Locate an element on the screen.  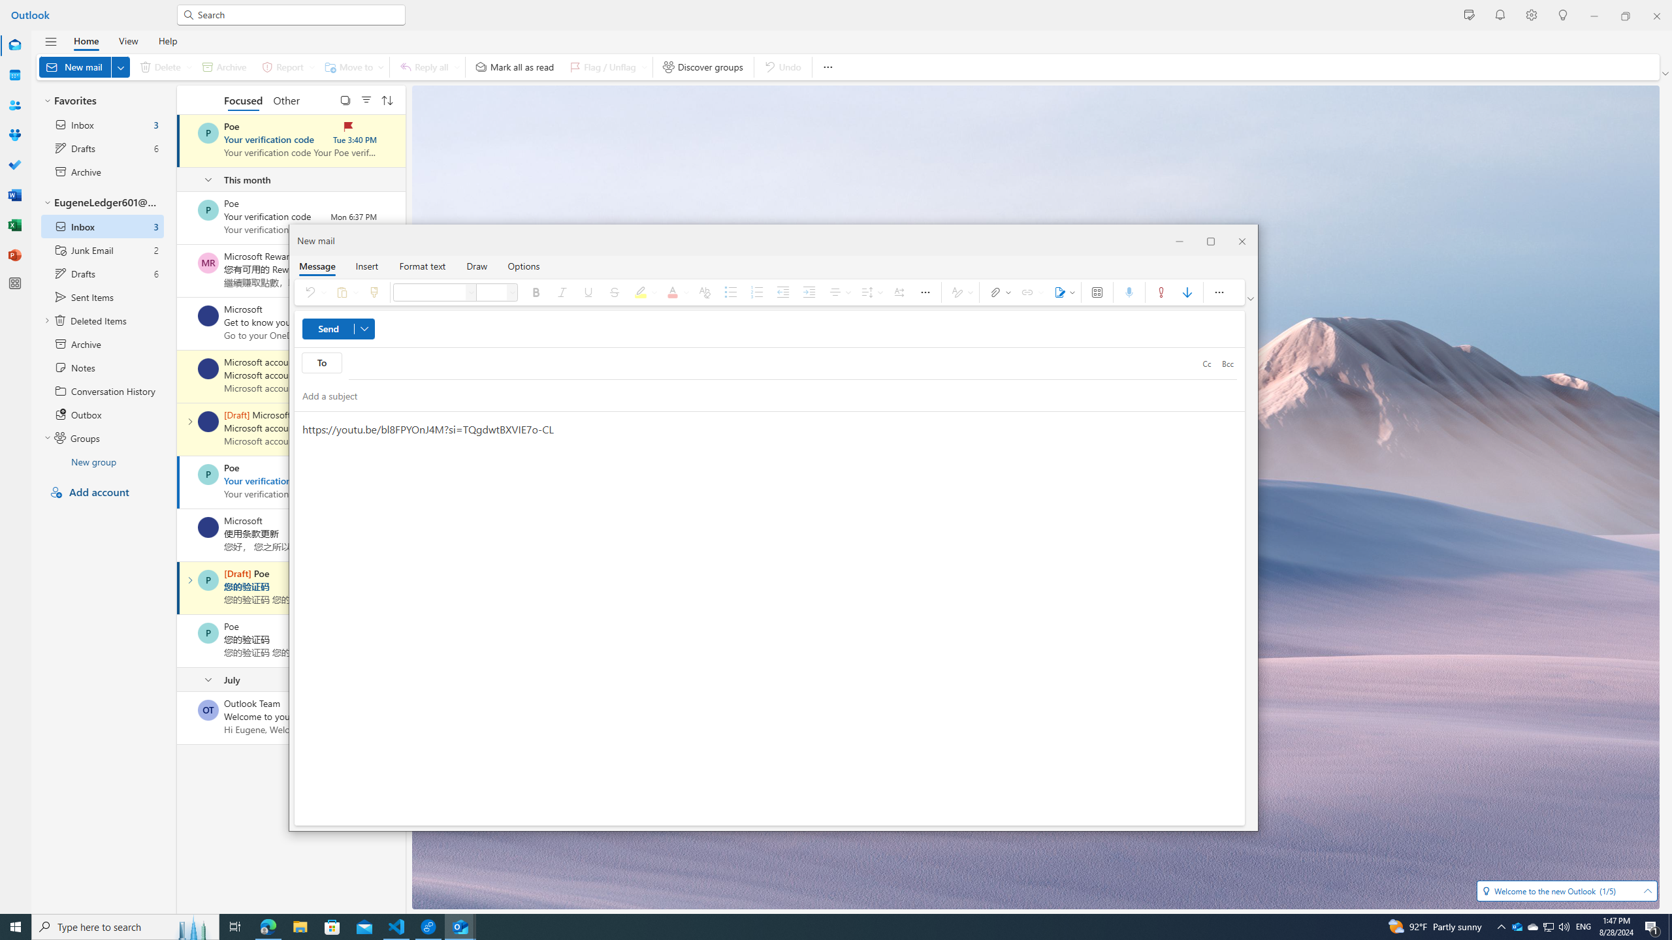
Search highlights icon opens search home window is located at coordinates (193, 927).